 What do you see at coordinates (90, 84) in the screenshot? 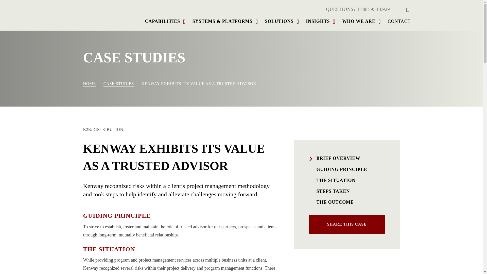
I see `HOME` at bounding box center [90, 84].